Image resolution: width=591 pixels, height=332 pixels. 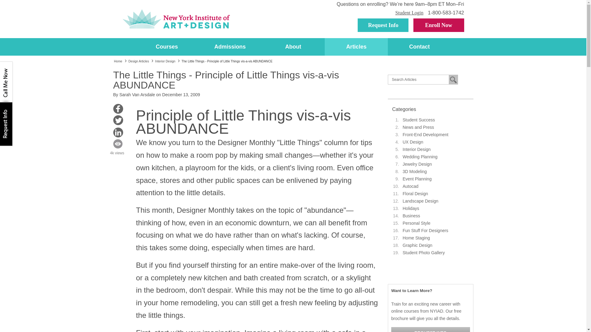 I want to click on About, so click(x=293, y=47).